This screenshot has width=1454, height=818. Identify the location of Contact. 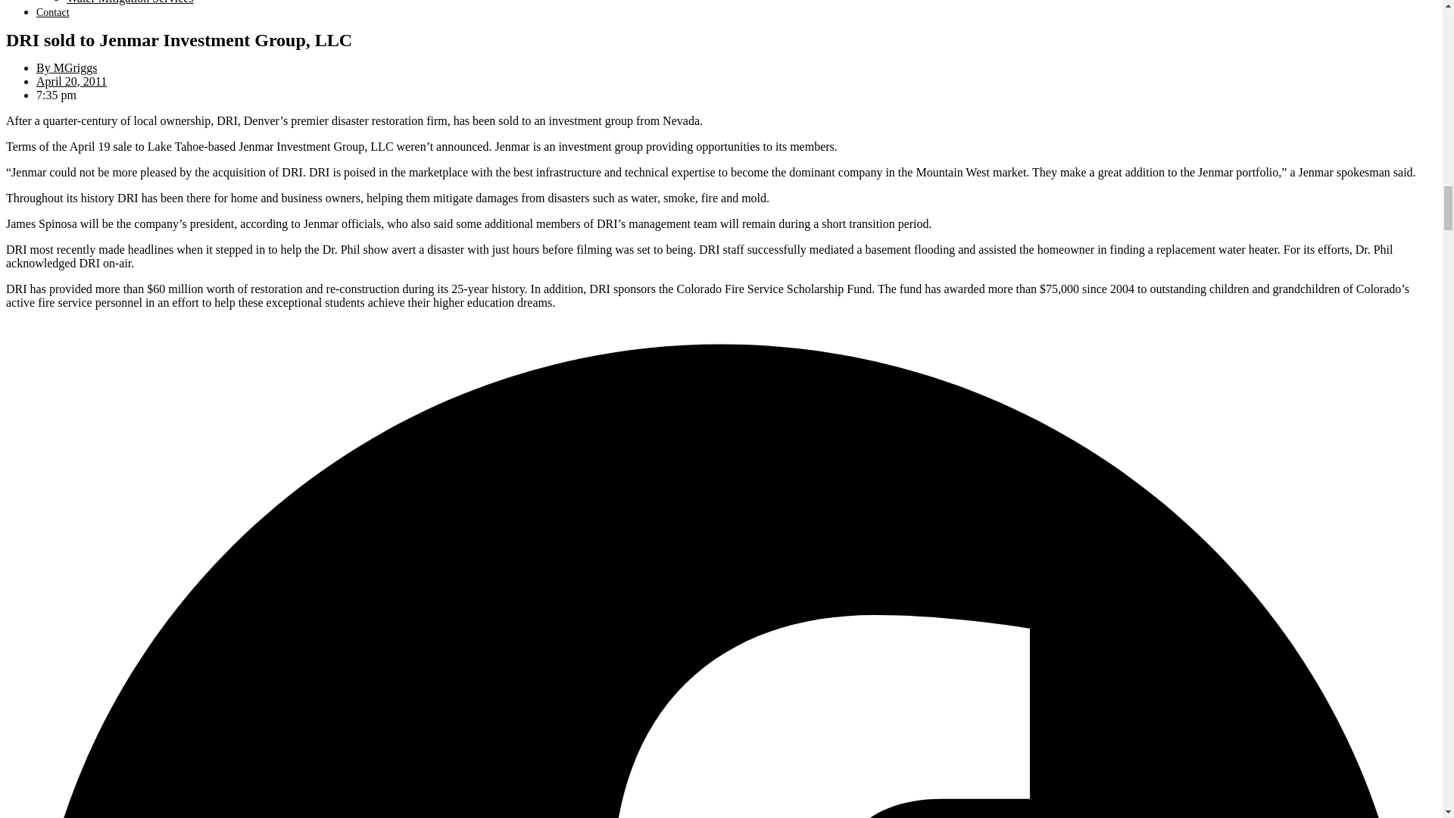
(53, 12).